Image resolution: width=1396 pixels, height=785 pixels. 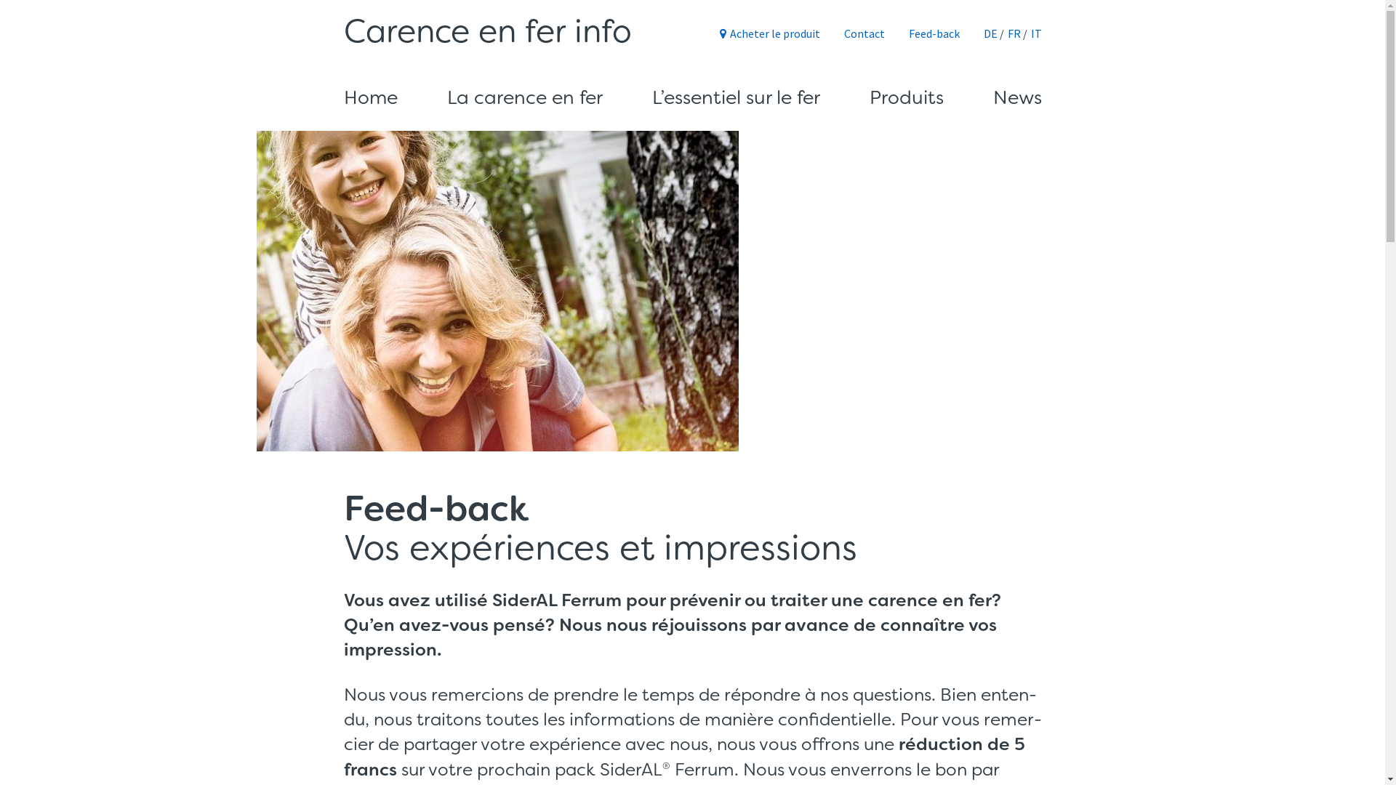 What do you see at coordinates (524, 97) in the screenshot?
I see `La carence en fer` at bounding box center [524, 97].